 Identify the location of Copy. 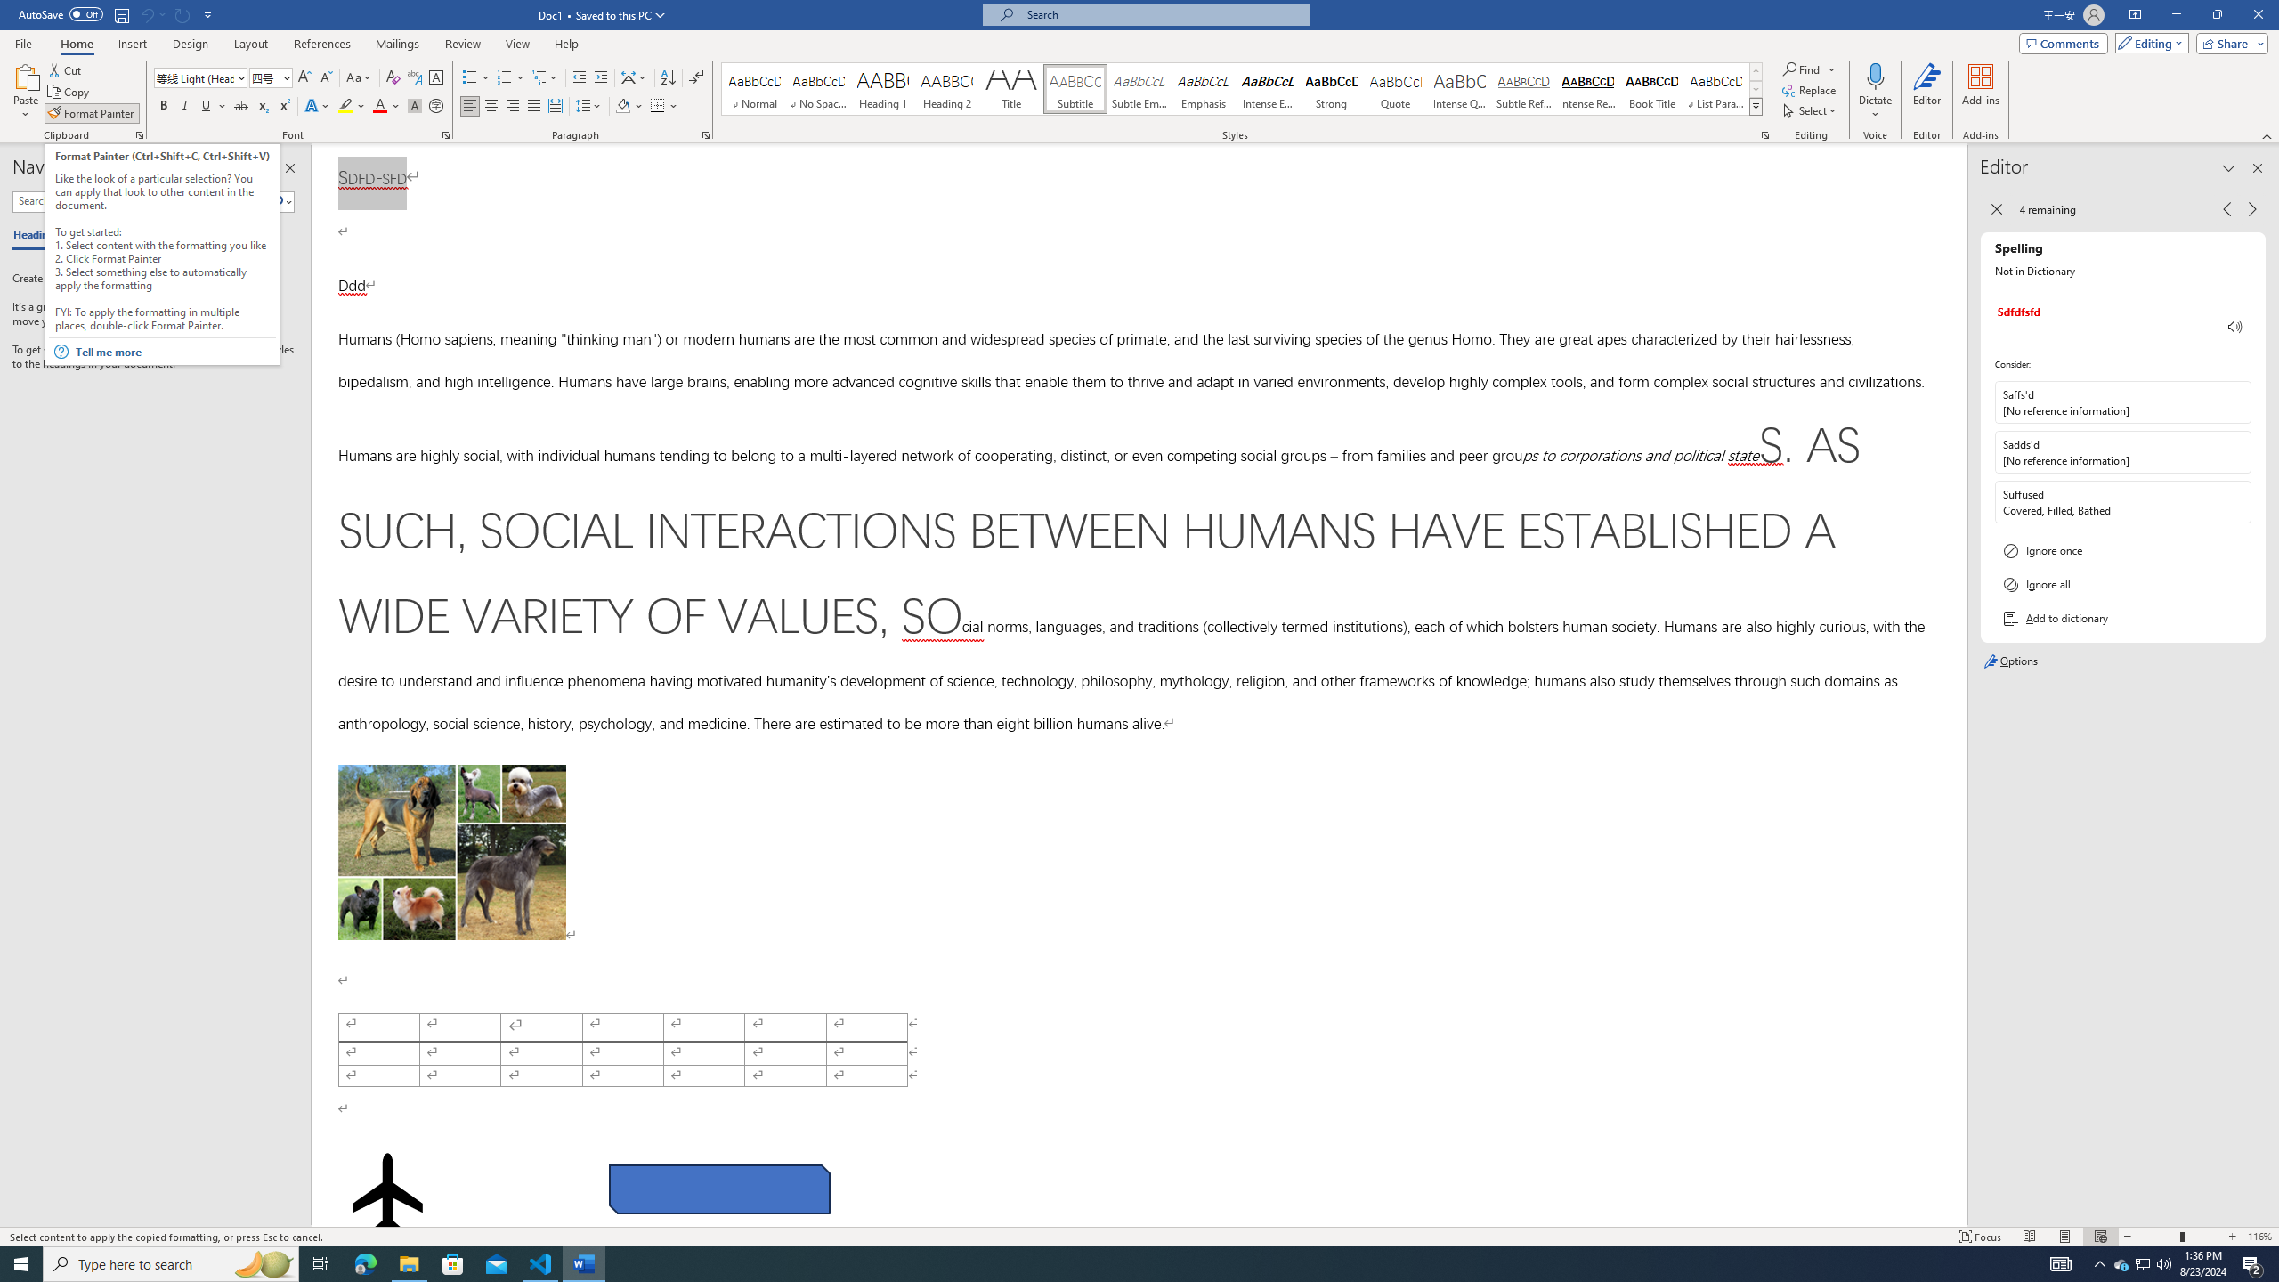
(70, 93).